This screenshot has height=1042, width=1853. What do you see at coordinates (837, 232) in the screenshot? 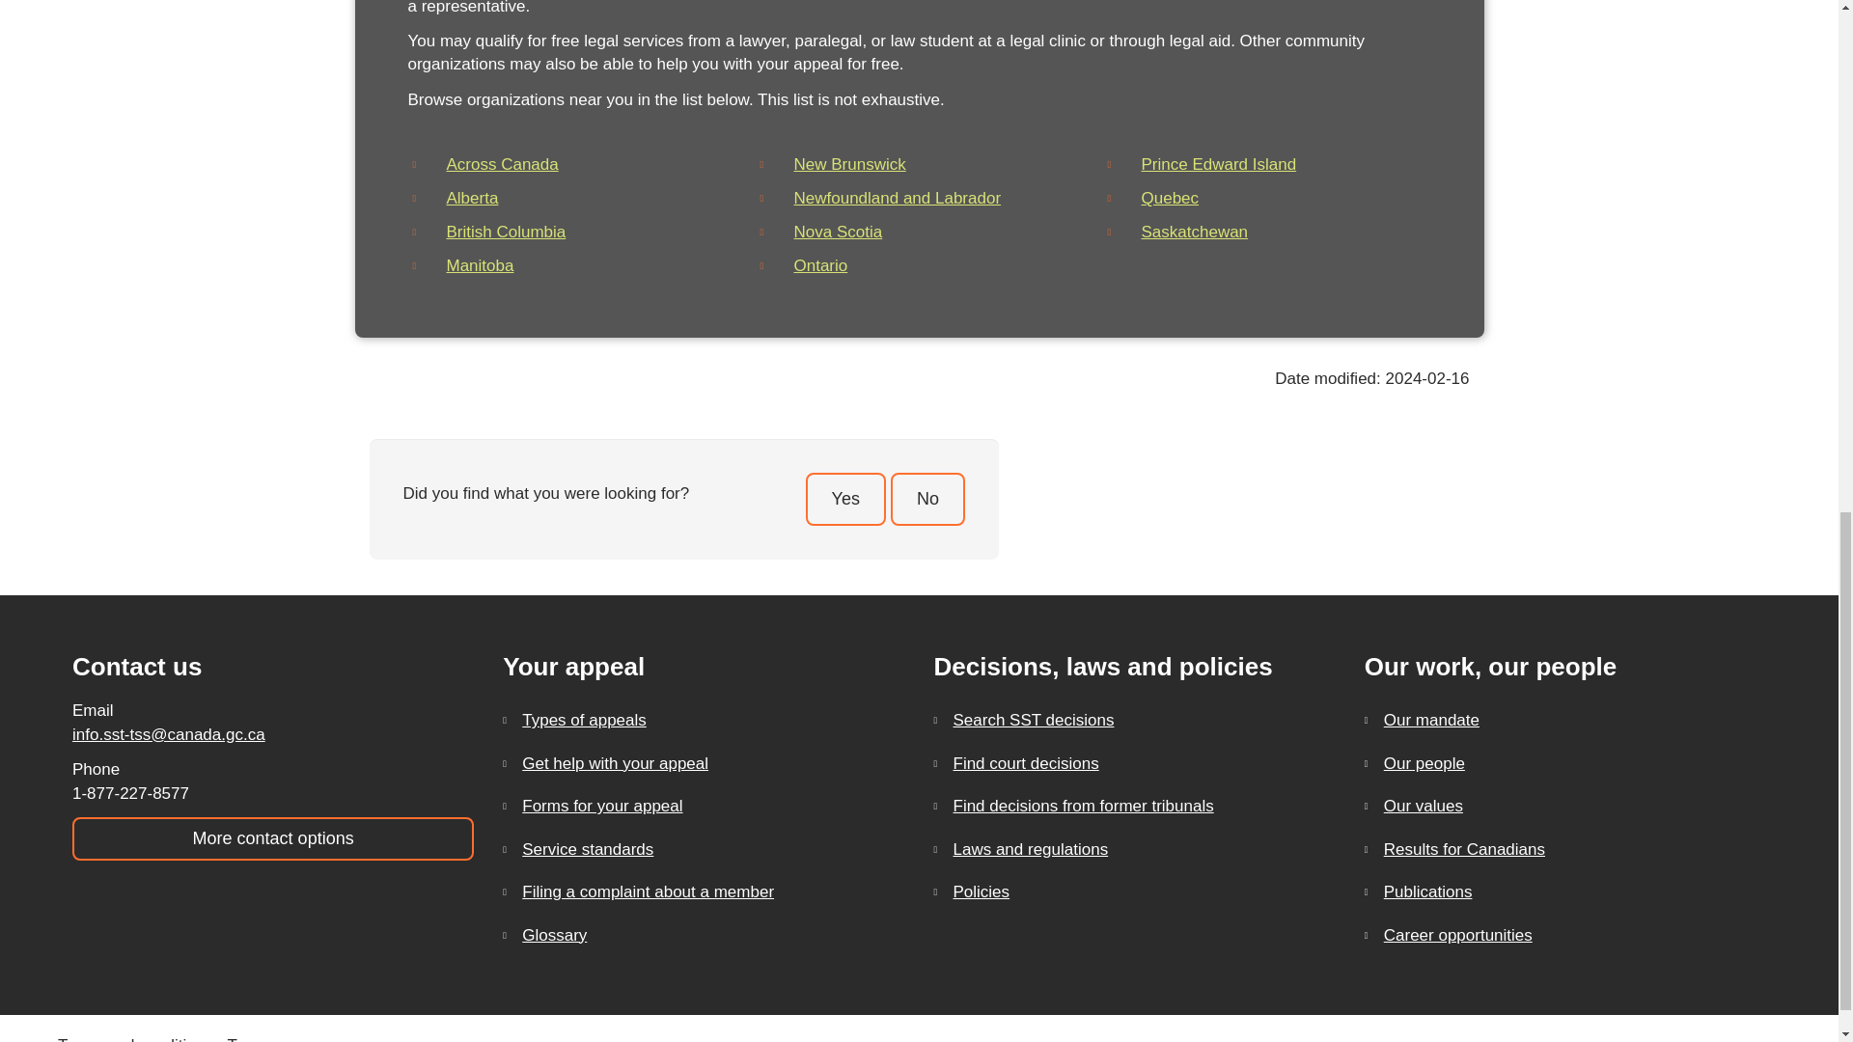
I see `Nova Scotia` at bounding box center [837, 232].